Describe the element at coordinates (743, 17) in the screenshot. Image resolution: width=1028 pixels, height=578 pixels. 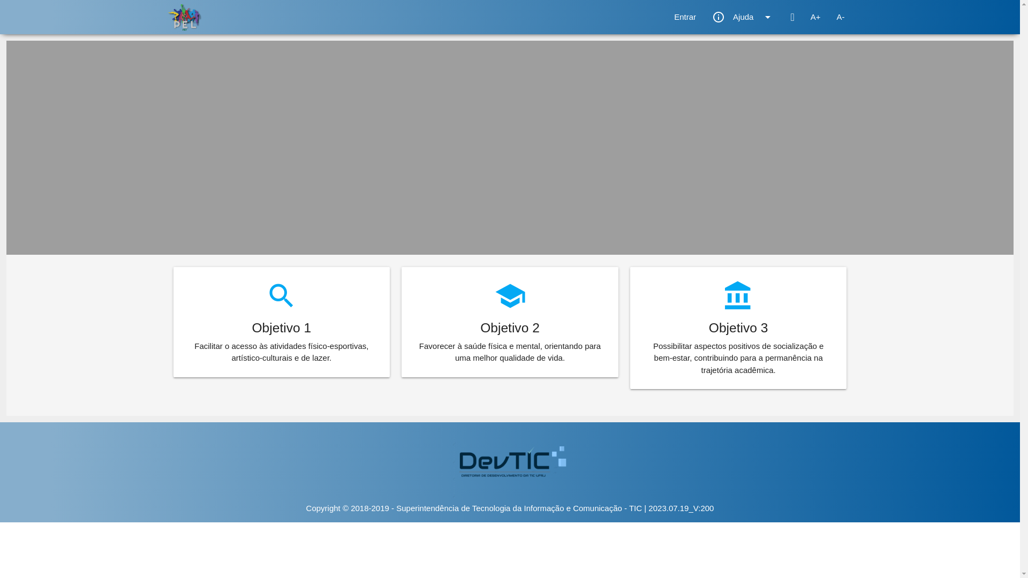
I see `info_outline
Ajuda
arrow_drop_down` at that location.